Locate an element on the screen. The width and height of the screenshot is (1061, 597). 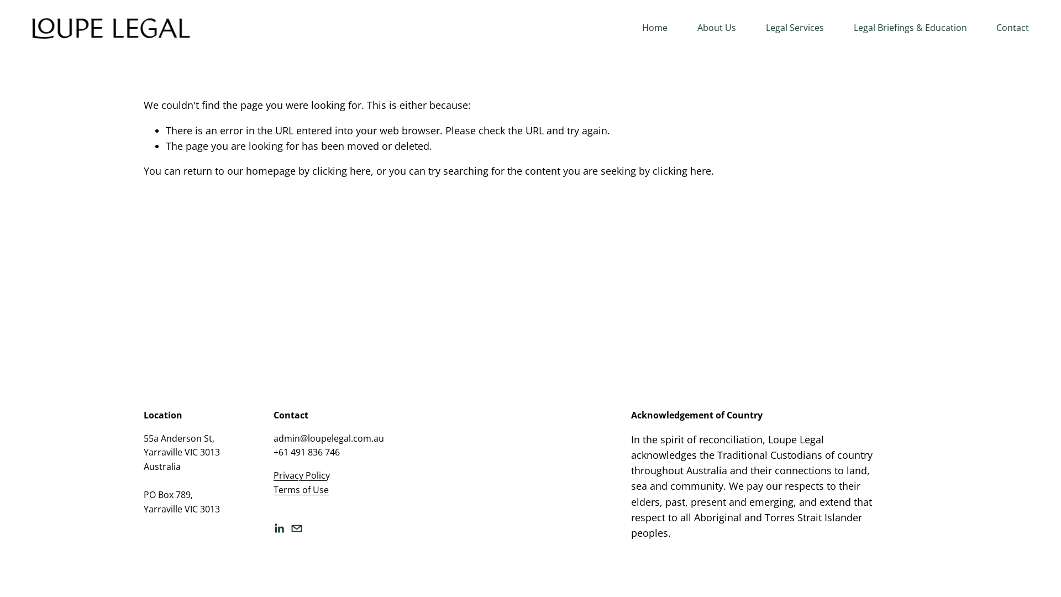
clicking here is located at coordinates (342, 171).